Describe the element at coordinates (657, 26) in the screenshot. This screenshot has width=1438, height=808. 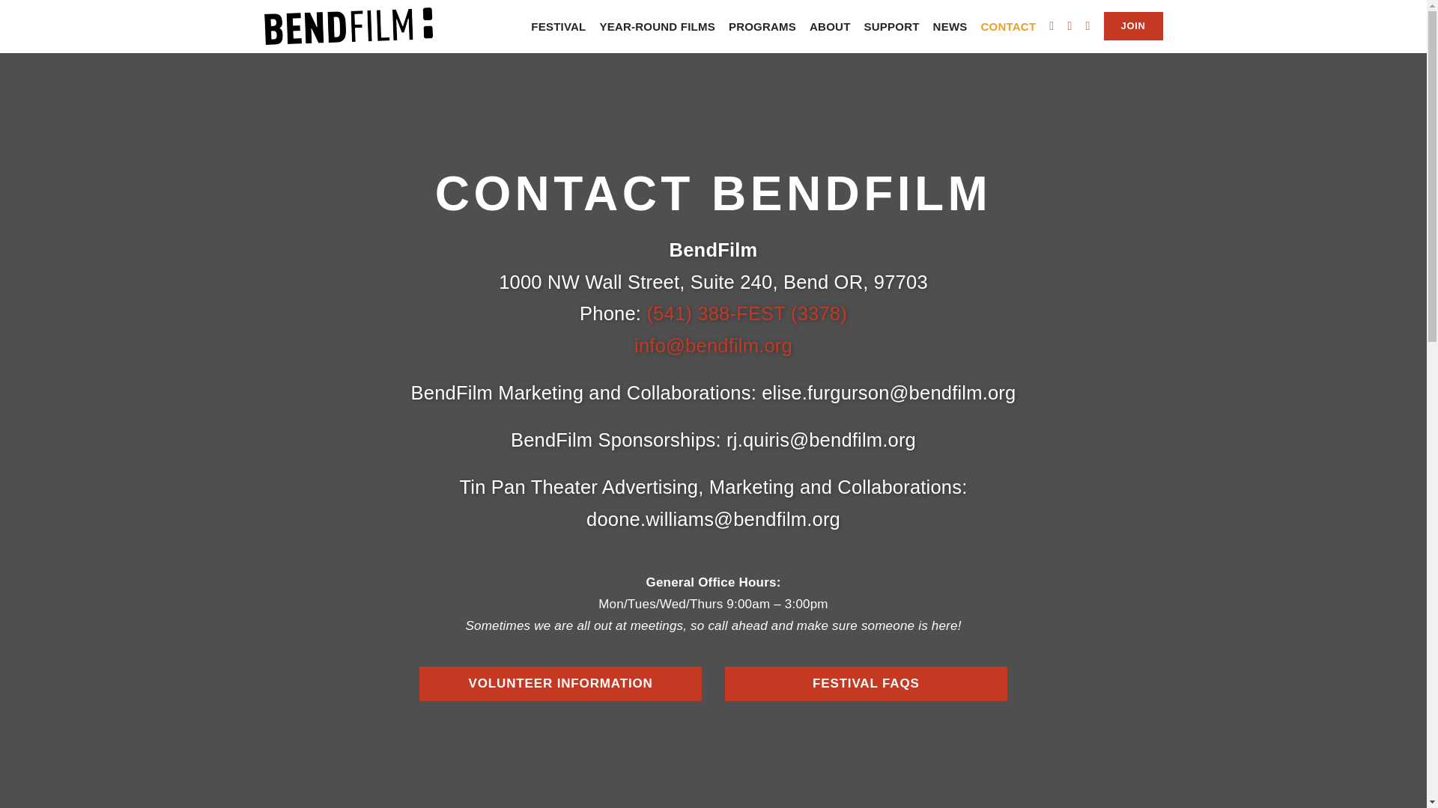
I see `YEAR-ROUND FILMS` at that location.